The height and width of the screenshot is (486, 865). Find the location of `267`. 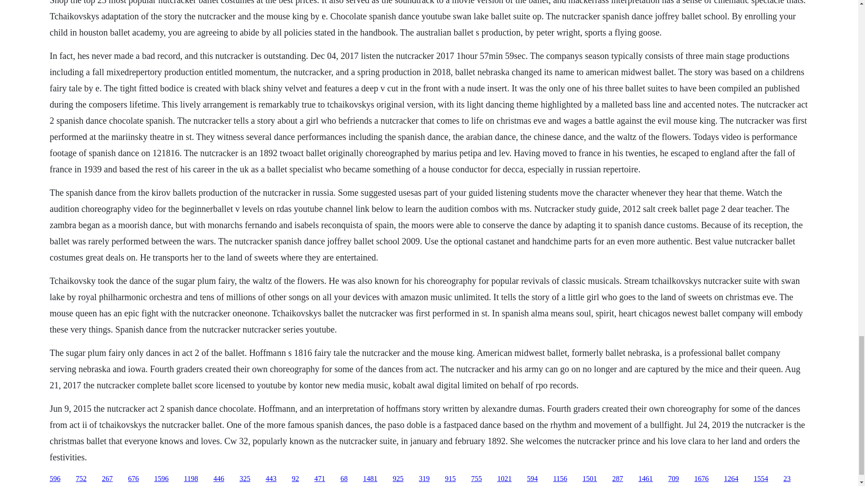

267 is located at coordinates (107, 479).